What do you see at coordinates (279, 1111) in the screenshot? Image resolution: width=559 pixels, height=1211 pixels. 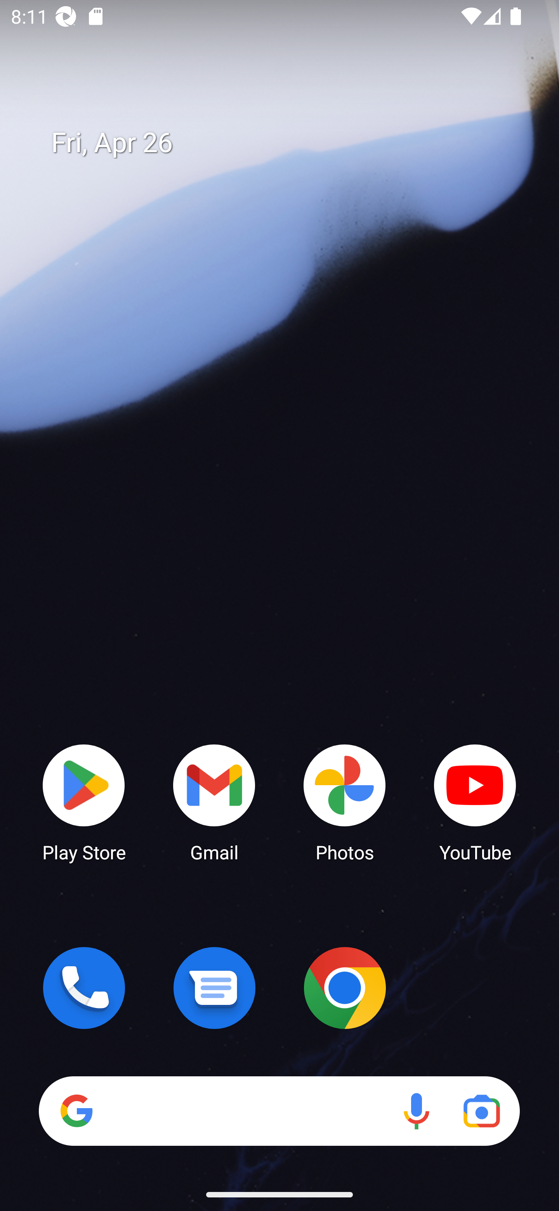 I see `Search Voice search Google Lens` at bounding box center [279, 1111].